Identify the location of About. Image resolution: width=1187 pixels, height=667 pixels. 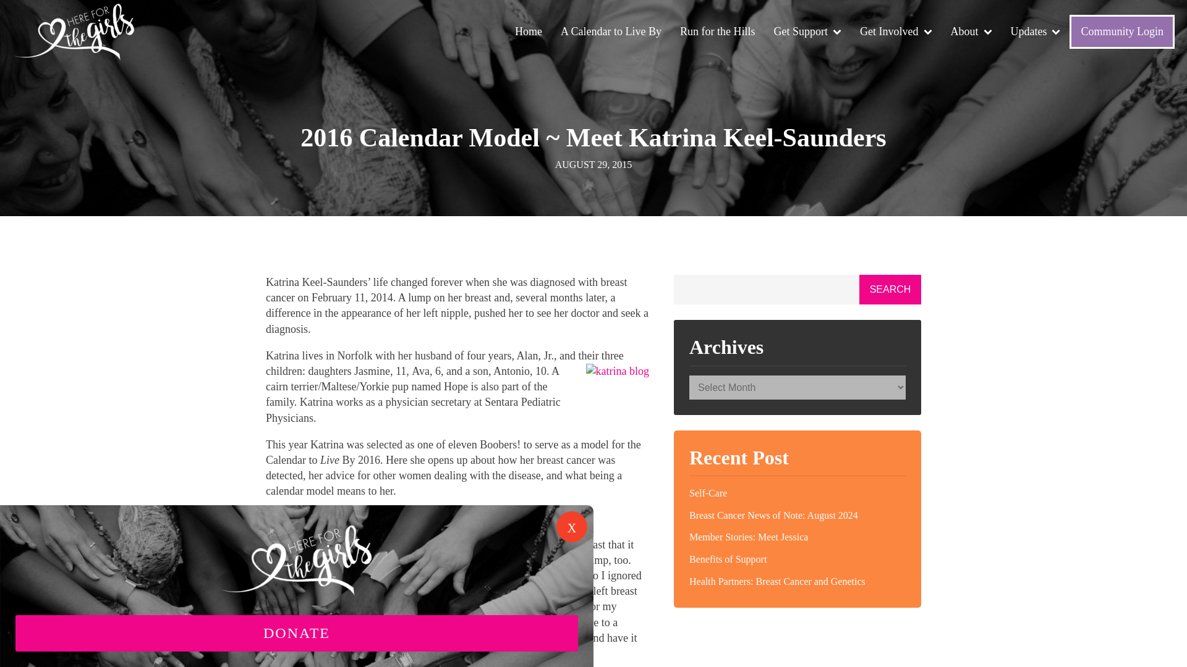
(971, 31).